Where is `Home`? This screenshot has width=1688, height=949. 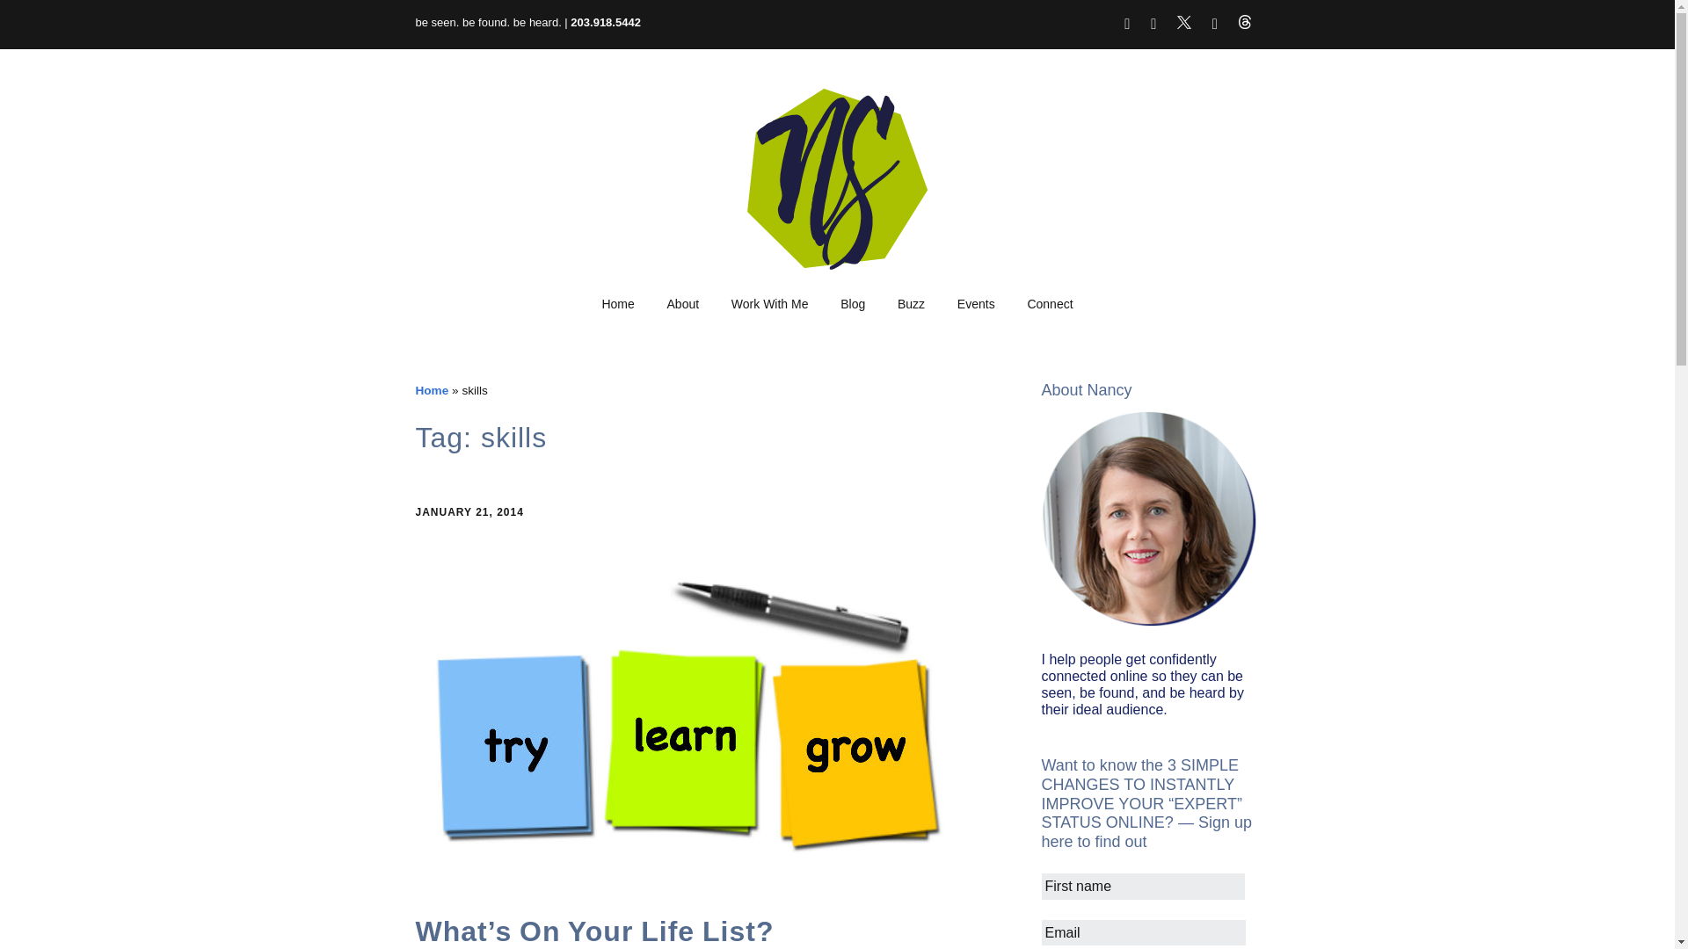
Home is located at coordinates (617, 305).